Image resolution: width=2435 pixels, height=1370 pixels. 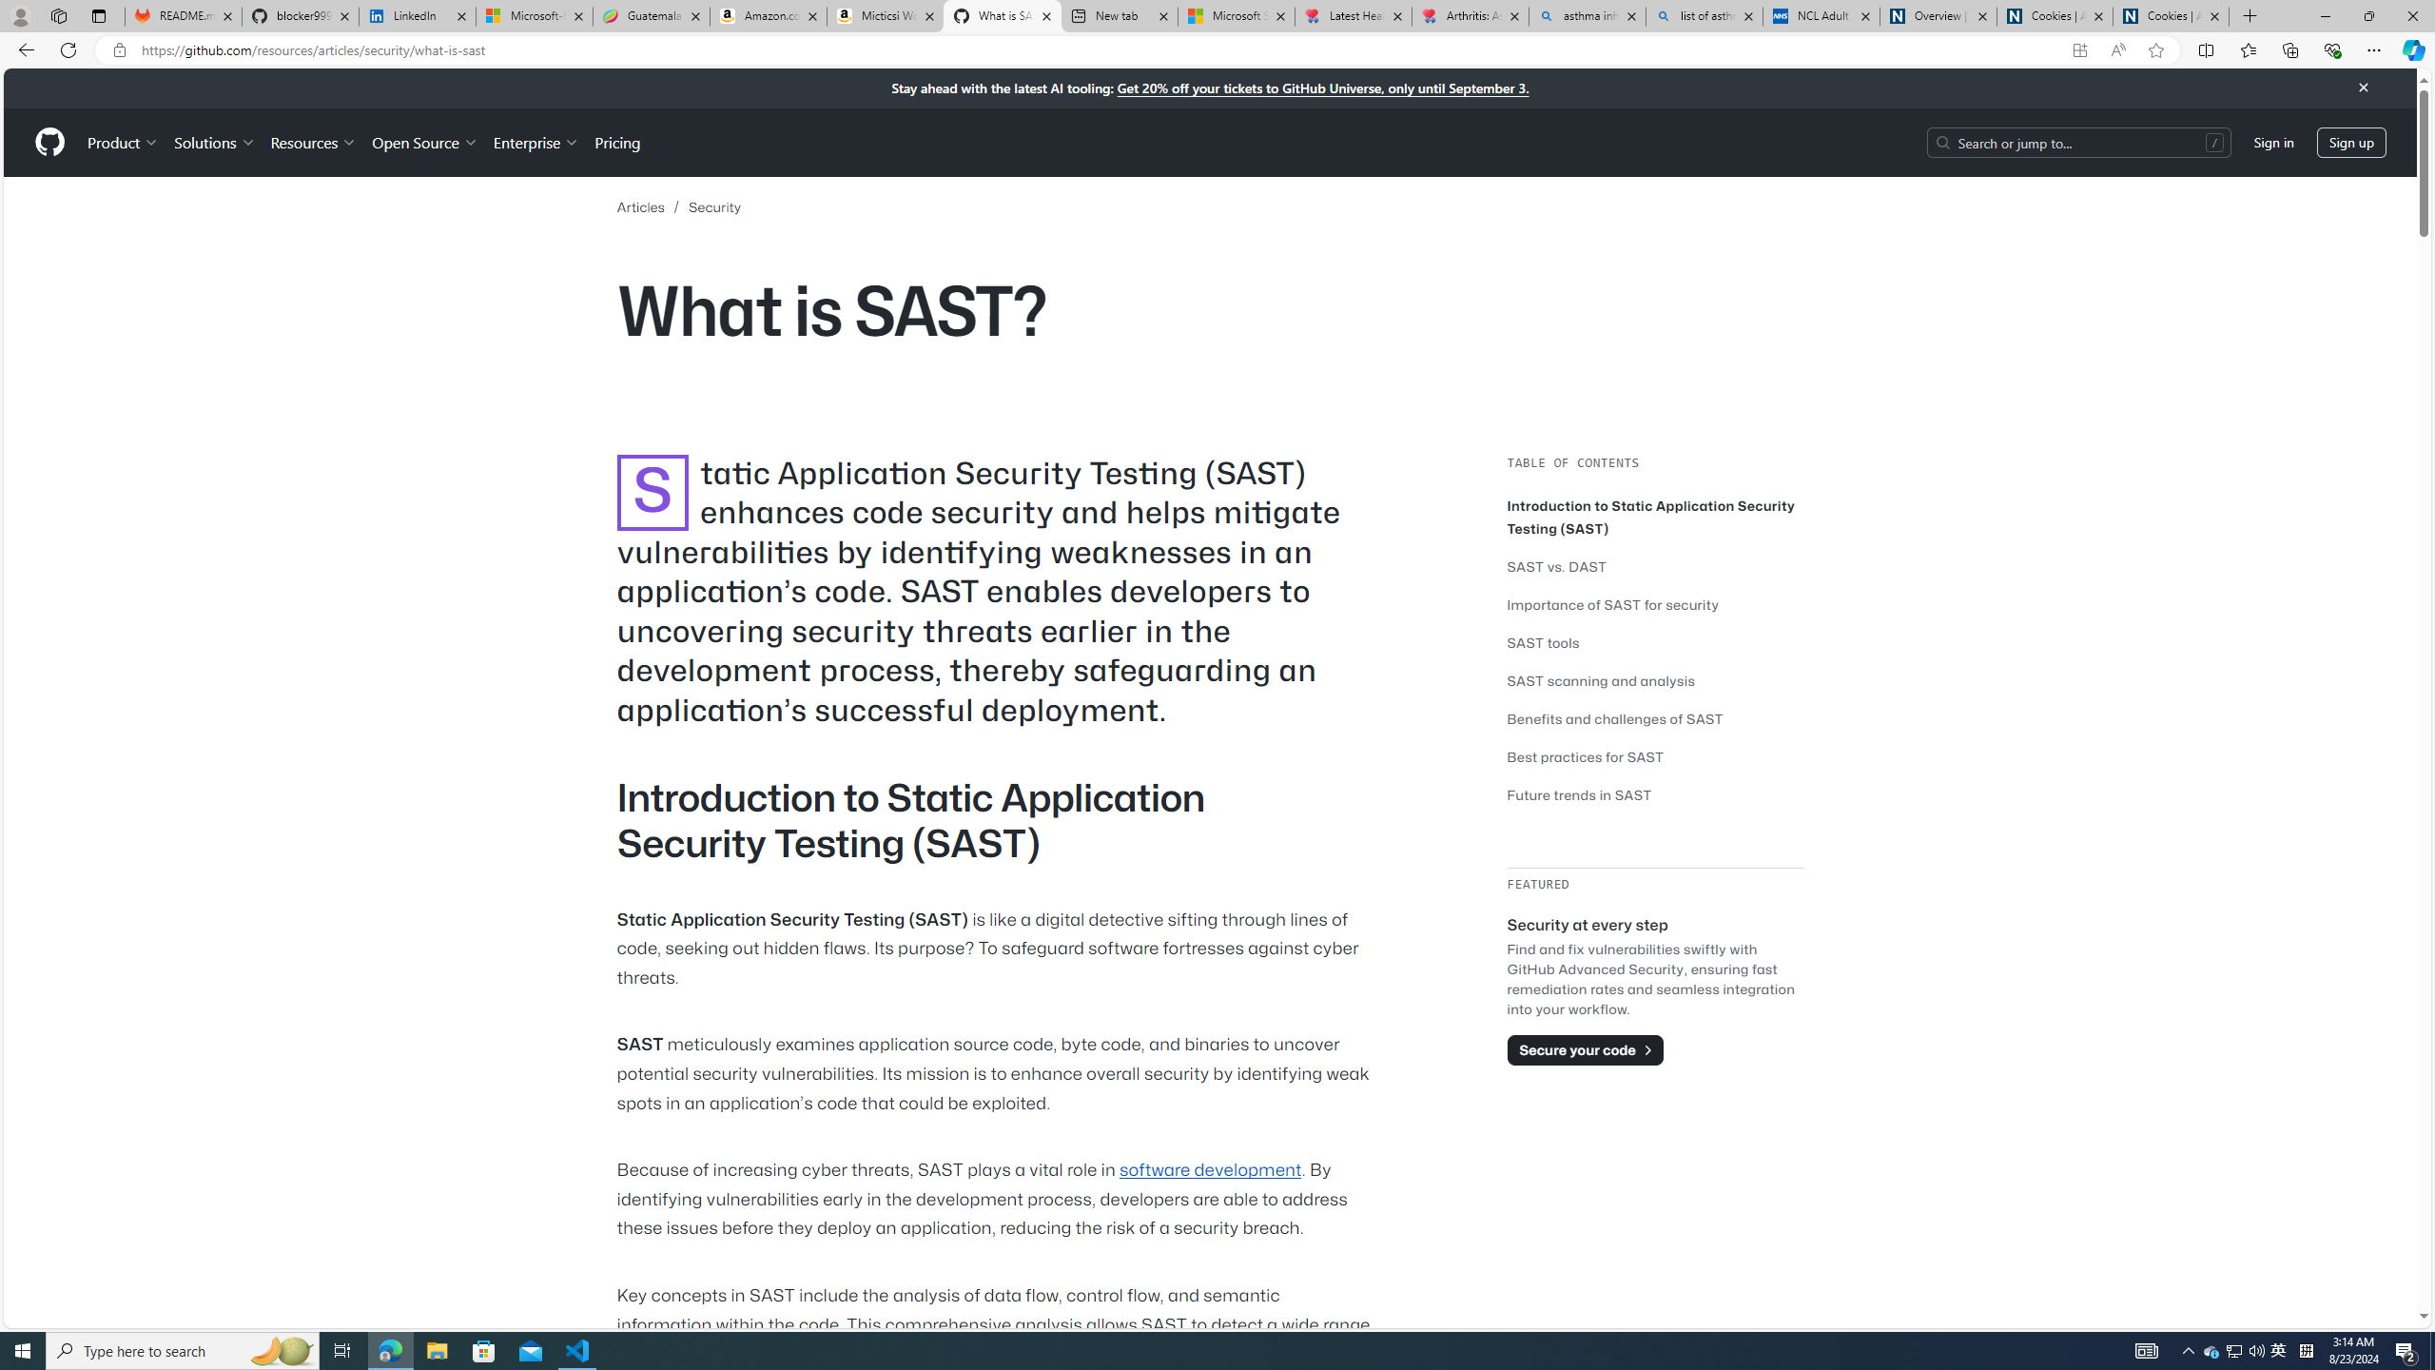 What do you see at coordinates (1543, 642) in the screenshot?
I see `SAST tools` at bounding box center [1543, 642].